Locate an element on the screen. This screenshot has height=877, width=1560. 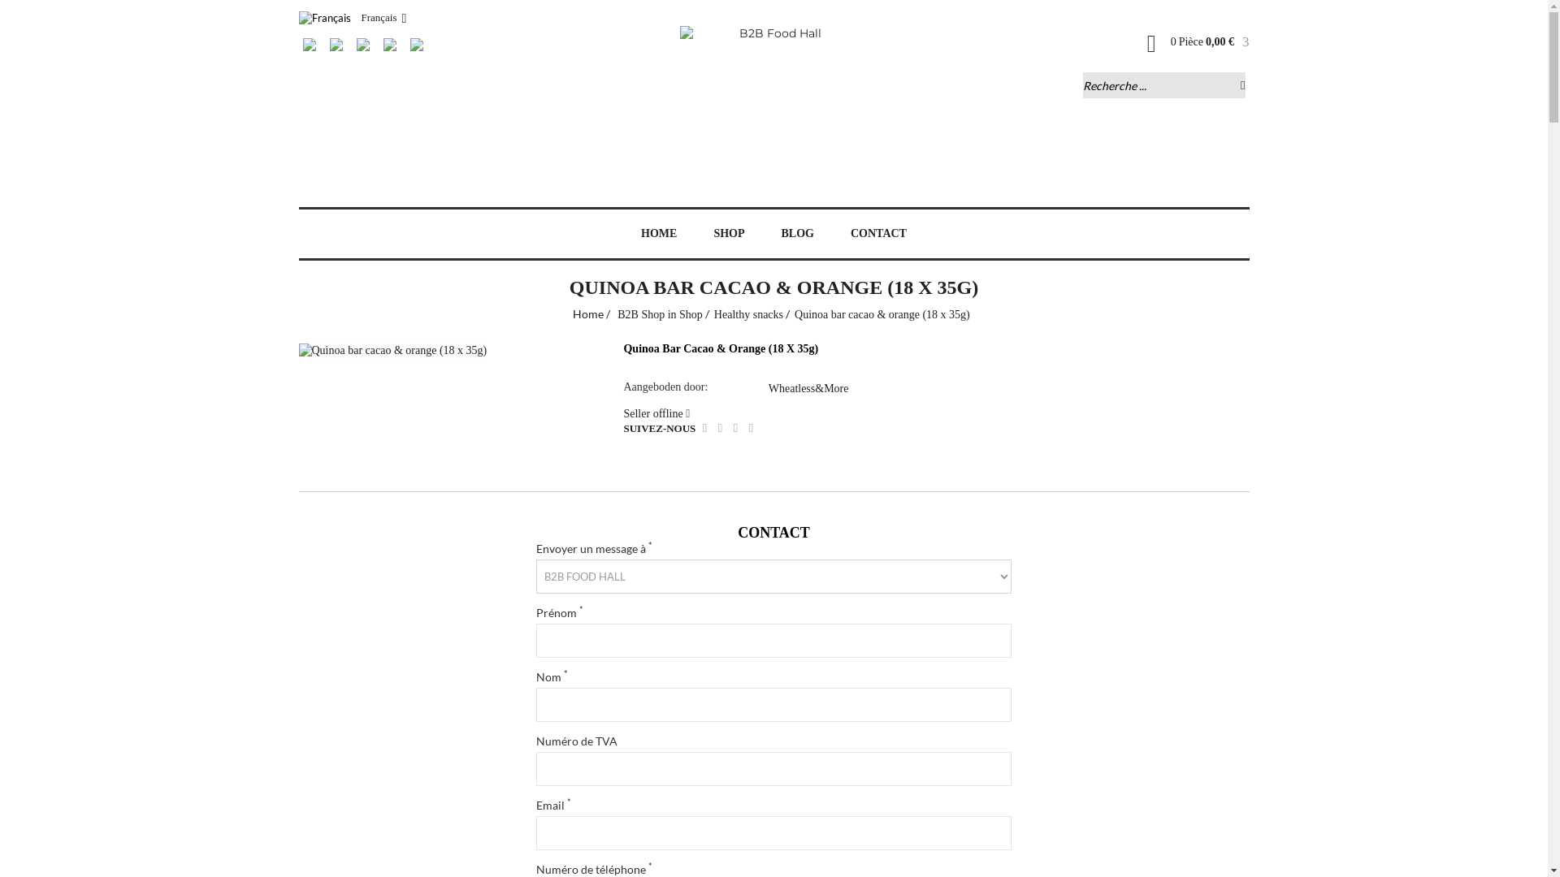
B2B Food Hall is located at coordinates (773, 102).